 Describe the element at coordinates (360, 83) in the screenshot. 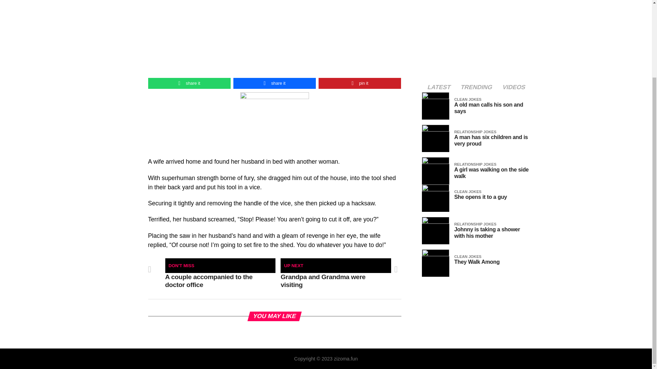

I see `Submit this to Pinterest` at that location.